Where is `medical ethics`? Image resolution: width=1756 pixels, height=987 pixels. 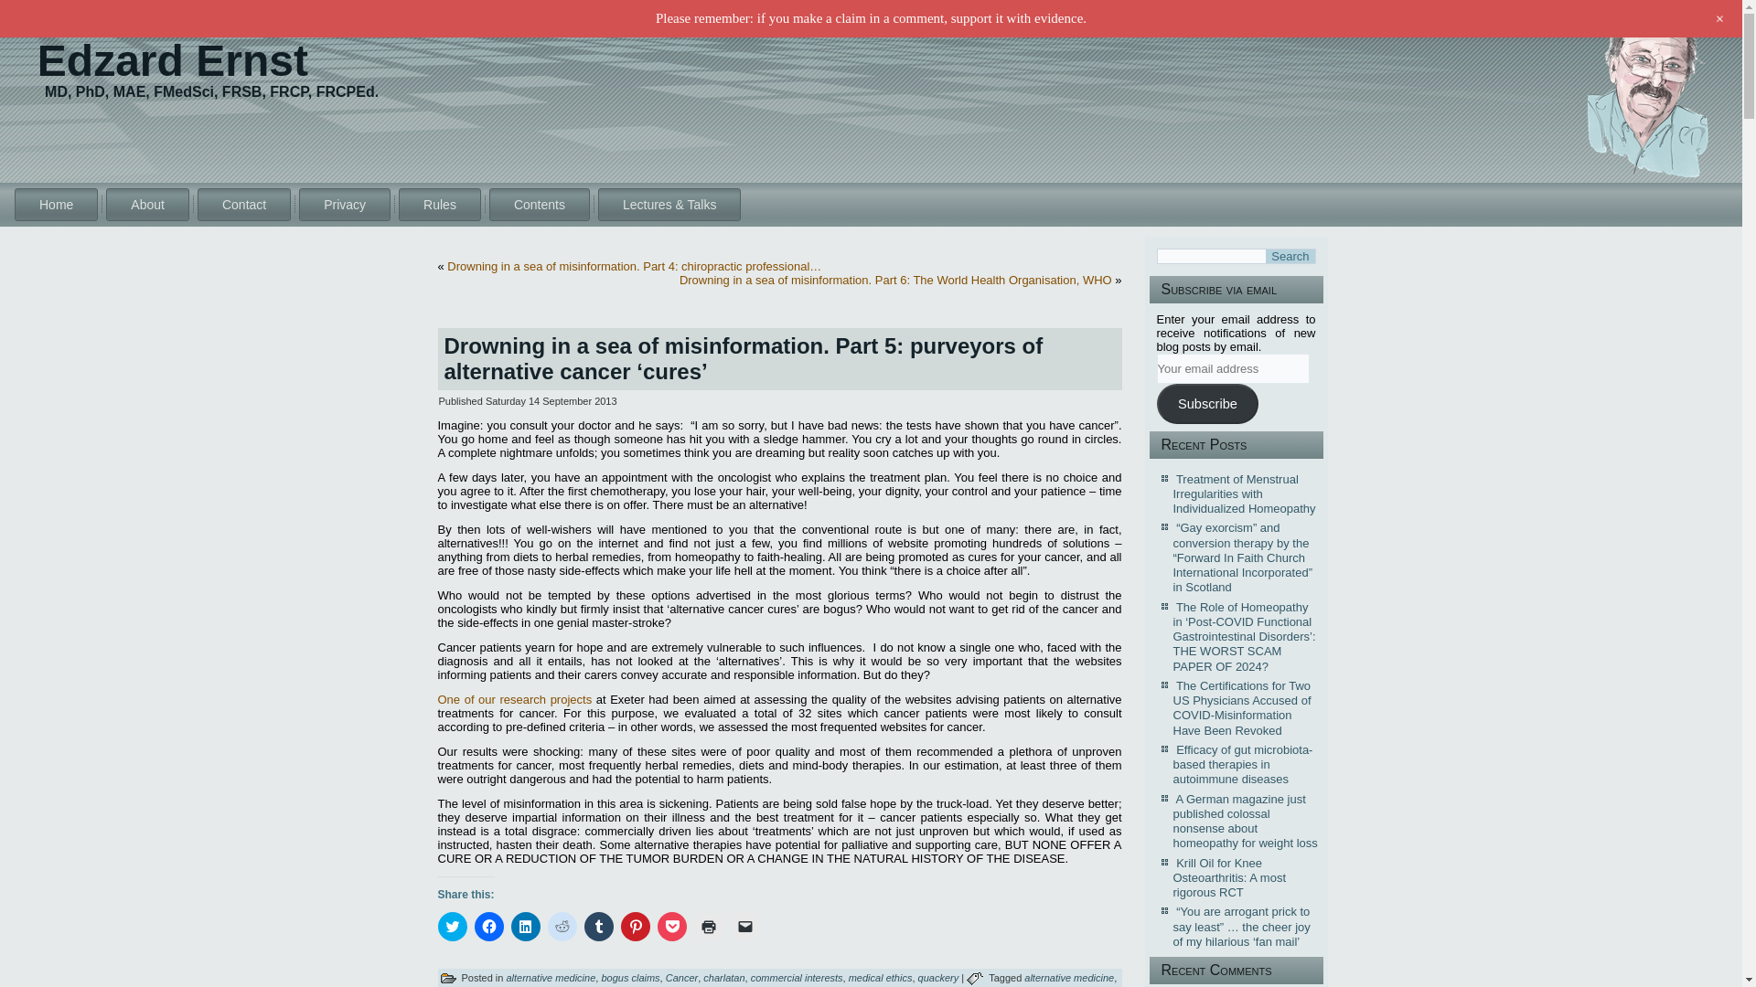 medical ethics is located at coordinates (880, 977).